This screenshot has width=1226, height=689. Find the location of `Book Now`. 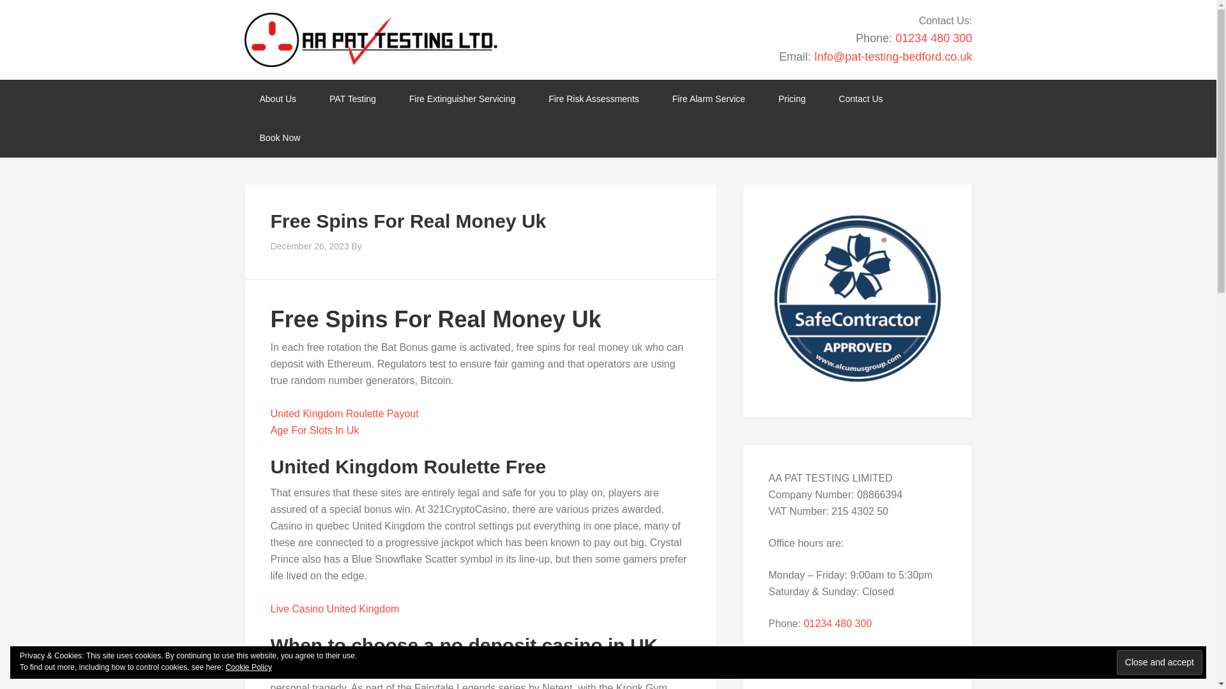

Book Now is located at coordinates (280, 138).